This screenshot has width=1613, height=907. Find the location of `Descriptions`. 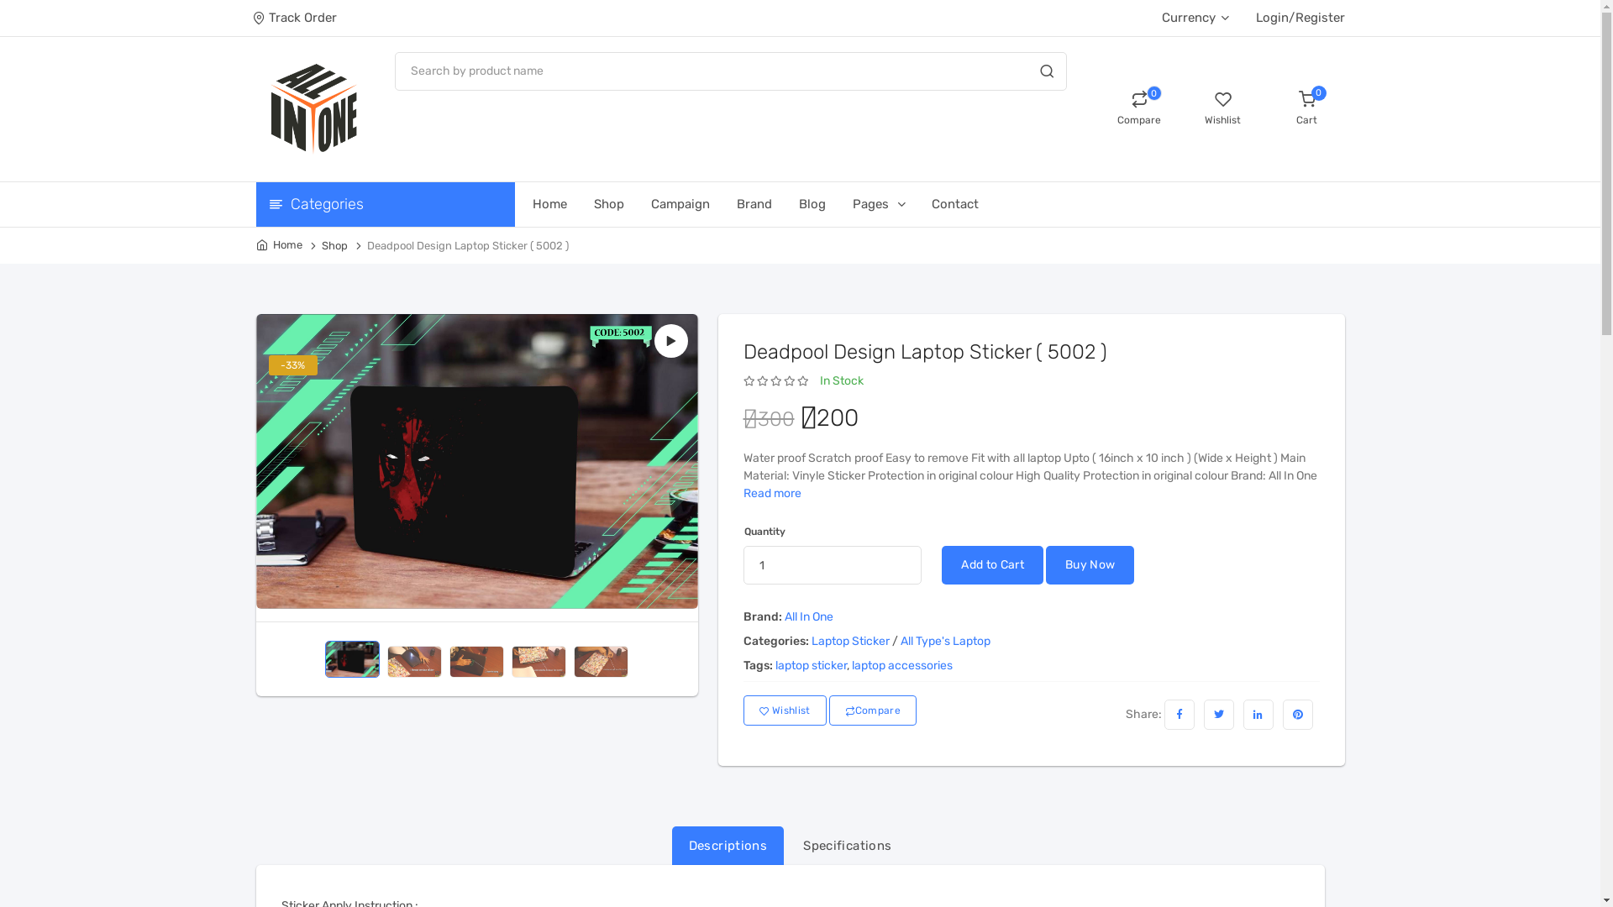

Descriptions is located at coordinates (728, 847).